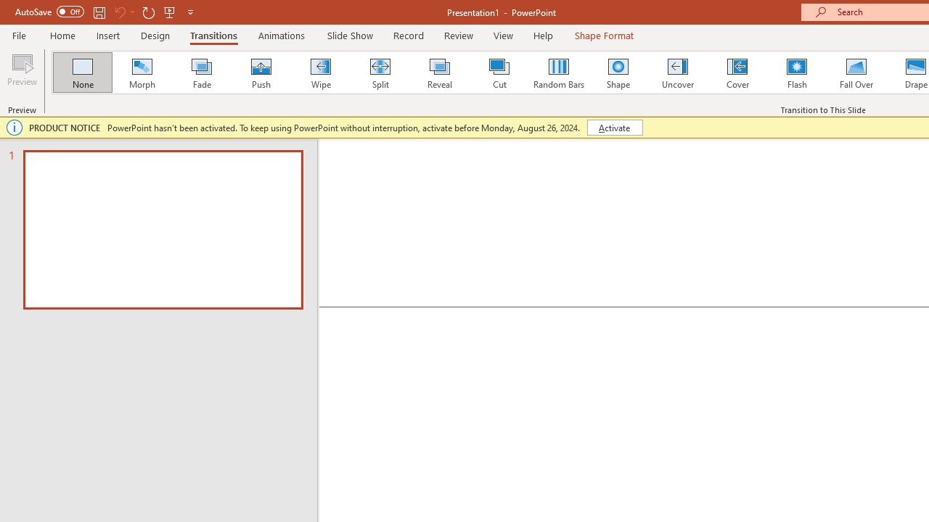 Image resolution: width=929 pixels, height=522 pixels. I want to click on Flash, so click(797, 72).